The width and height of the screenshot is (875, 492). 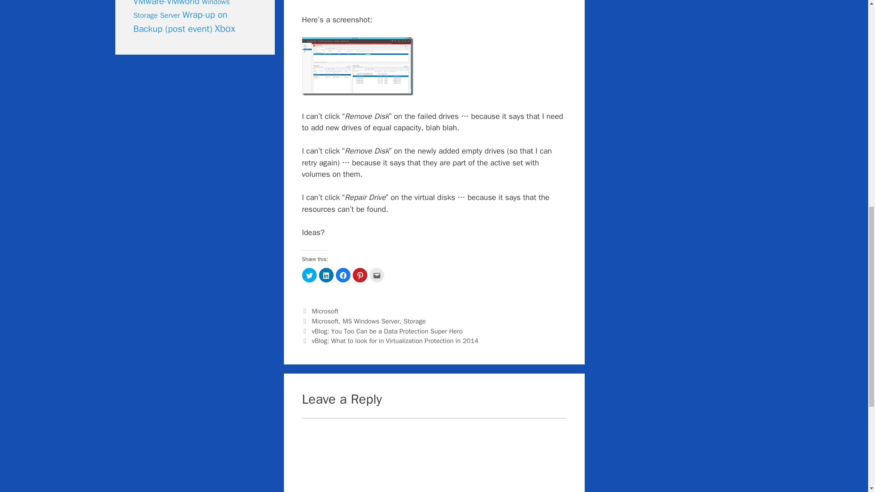 What do you see at coordinates (390, 341) in the screenshot?
I see `Next` at bounding box center [390, 341].